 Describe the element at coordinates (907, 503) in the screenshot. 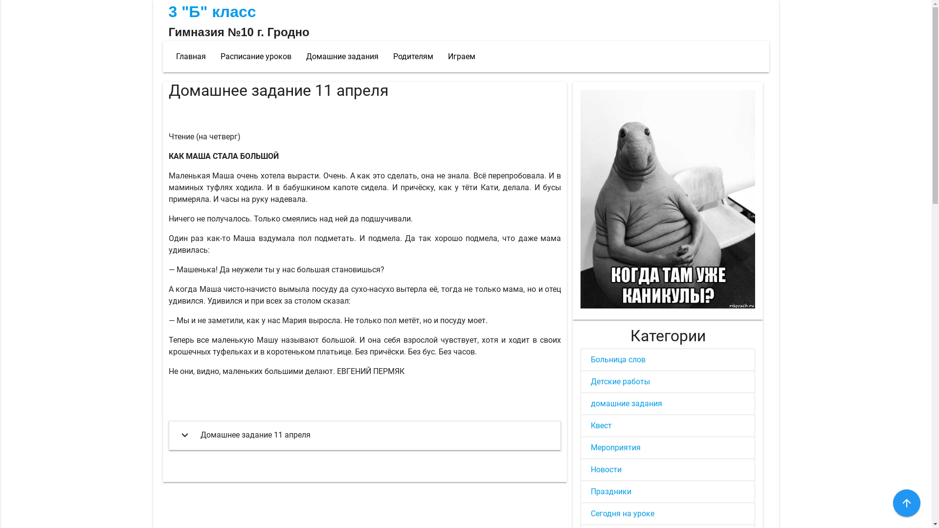

I see `arrow_upward` at that location.